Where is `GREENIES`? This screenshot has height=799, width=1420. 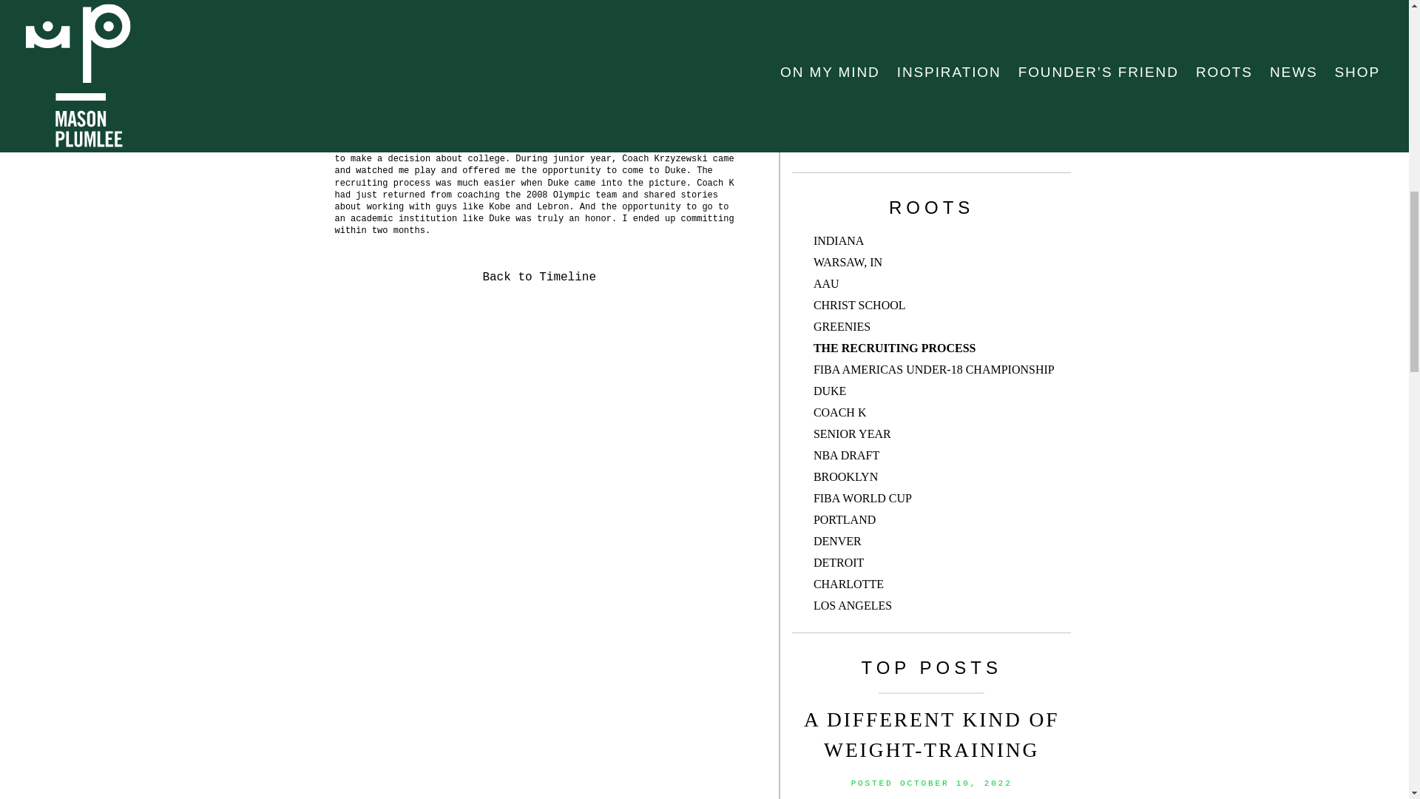
GREENIES is located at coordinates (842, 309).